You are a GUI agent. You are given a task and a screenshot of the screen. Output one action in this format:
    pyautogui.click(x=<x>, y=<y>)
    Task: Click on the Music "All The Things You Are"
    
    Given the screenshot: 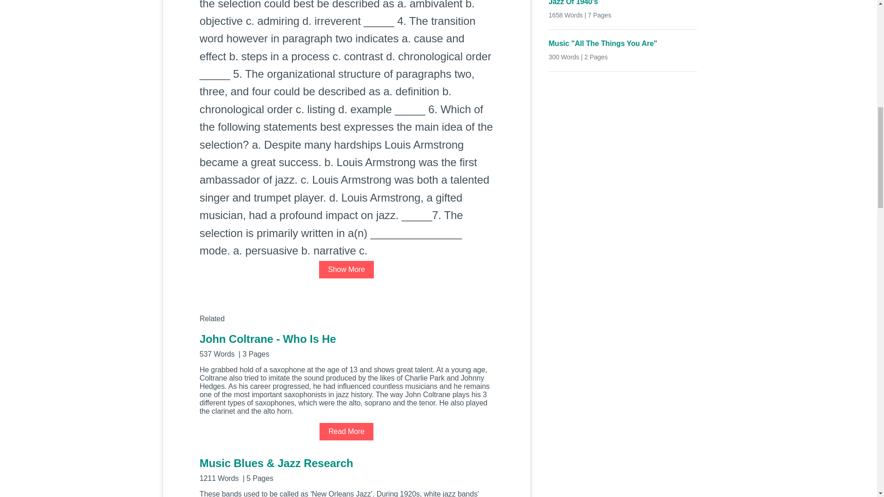 What is the action you would take?
    pyautogui.click(x=623, y=44)
    